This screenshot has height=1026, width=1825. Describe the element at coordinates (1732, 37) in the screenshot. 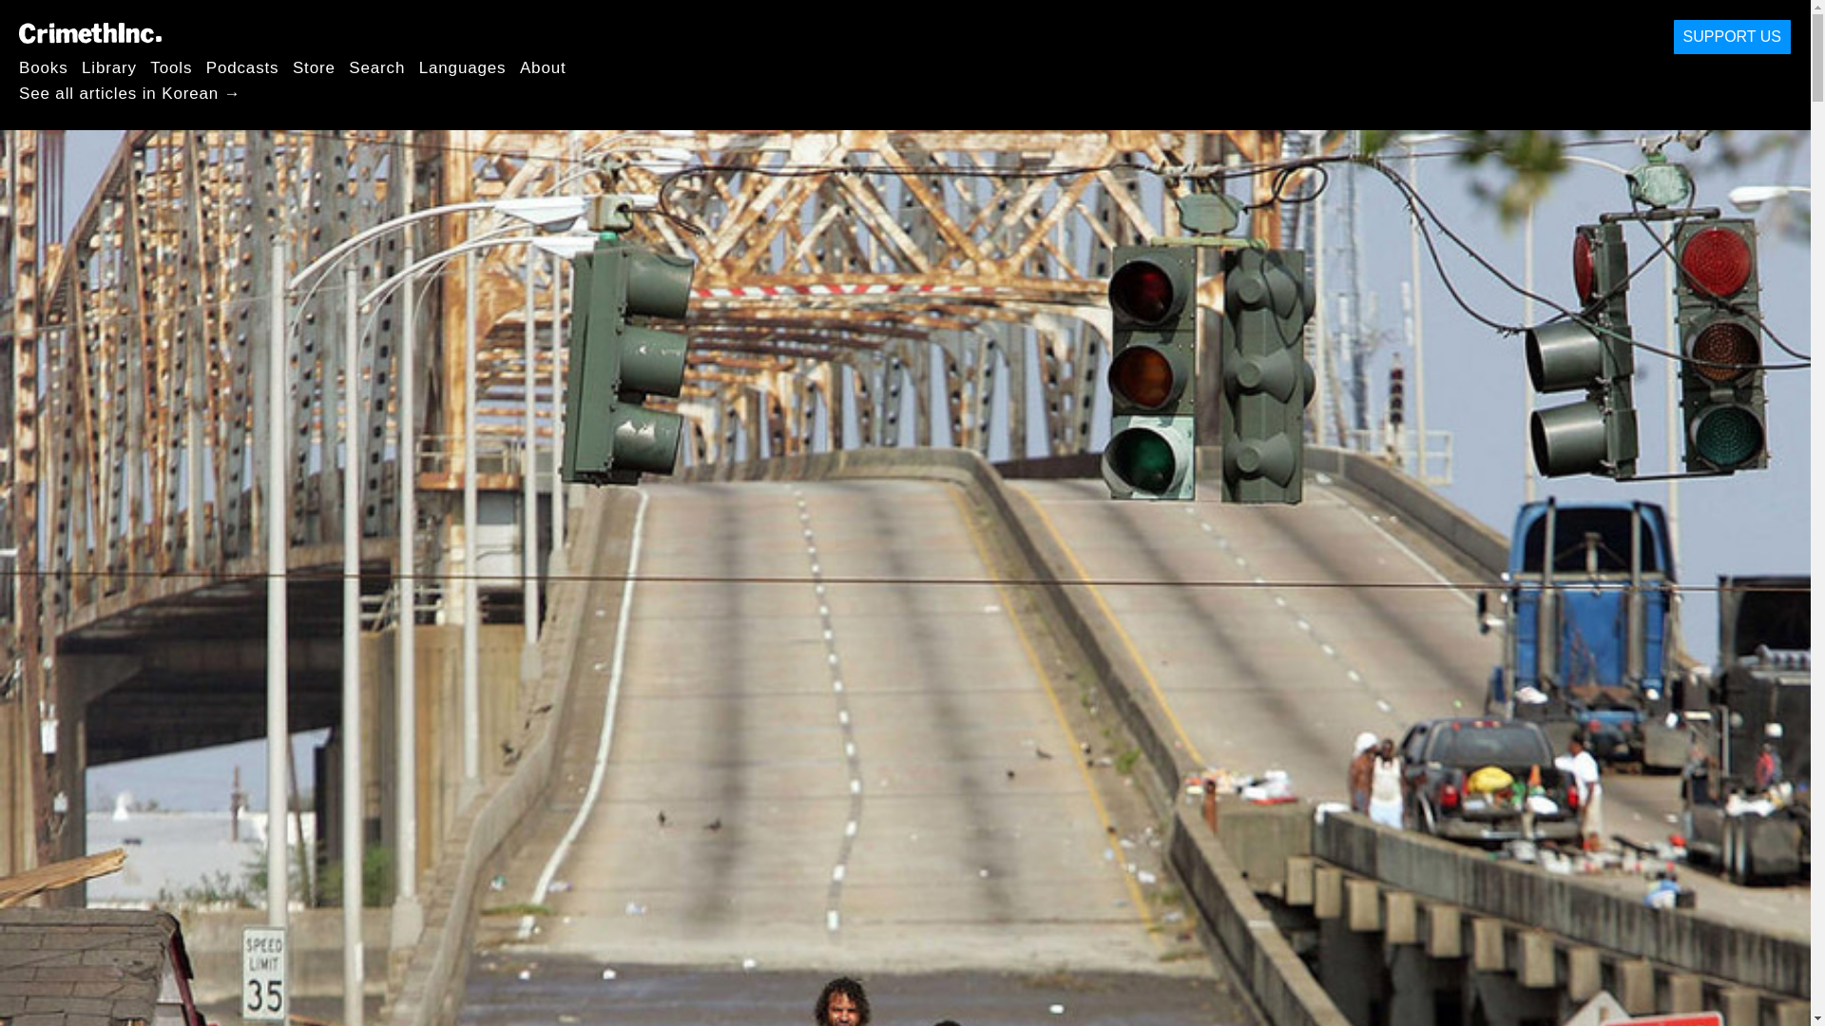

I see `SUPPORT US` at that location.